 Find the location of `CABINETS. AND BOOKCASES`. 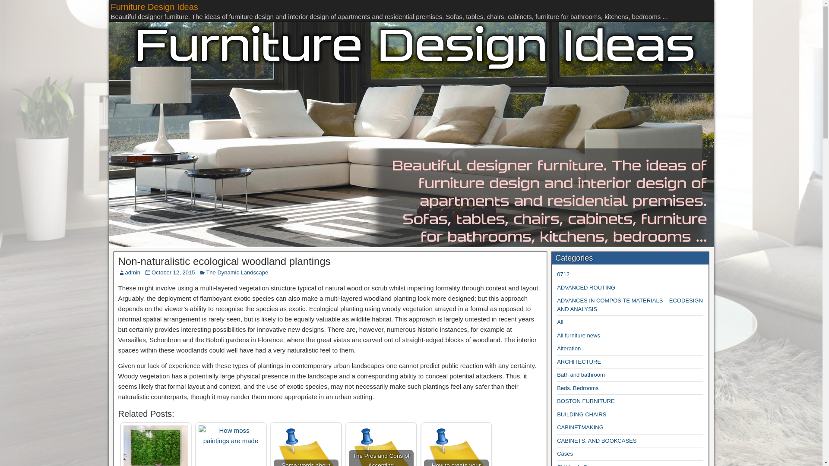

CABINETS. AND BOOKCASES is located at coordinates (597, 441).